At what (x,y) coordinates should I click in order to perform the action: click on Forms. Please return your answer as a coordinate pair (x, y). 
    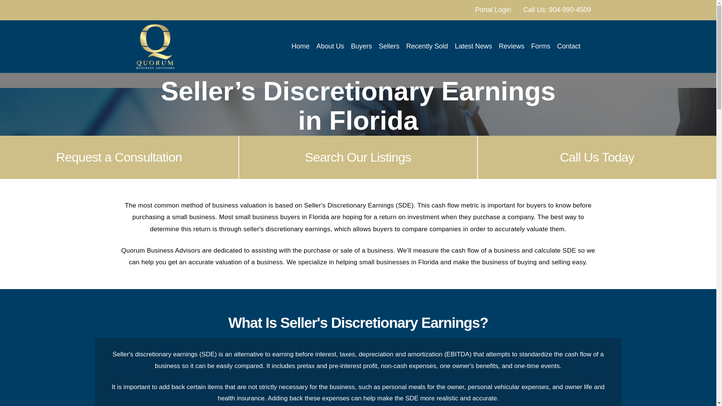
    Looking at the image, I should click on (541, 47).